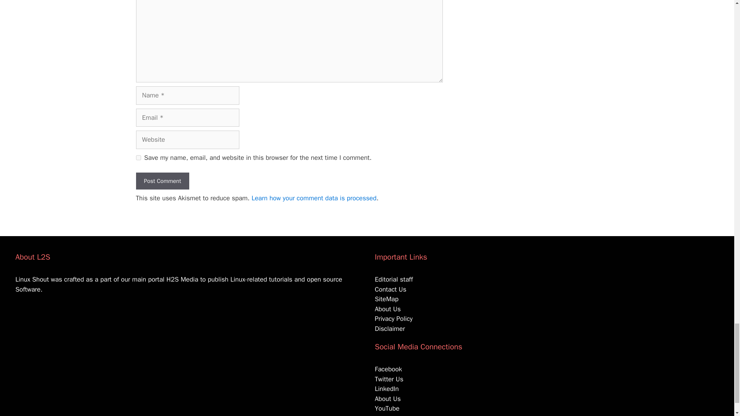 The width and height of the screenshot is (740, 416). I want to click on Post Comment, so click(162, 181).